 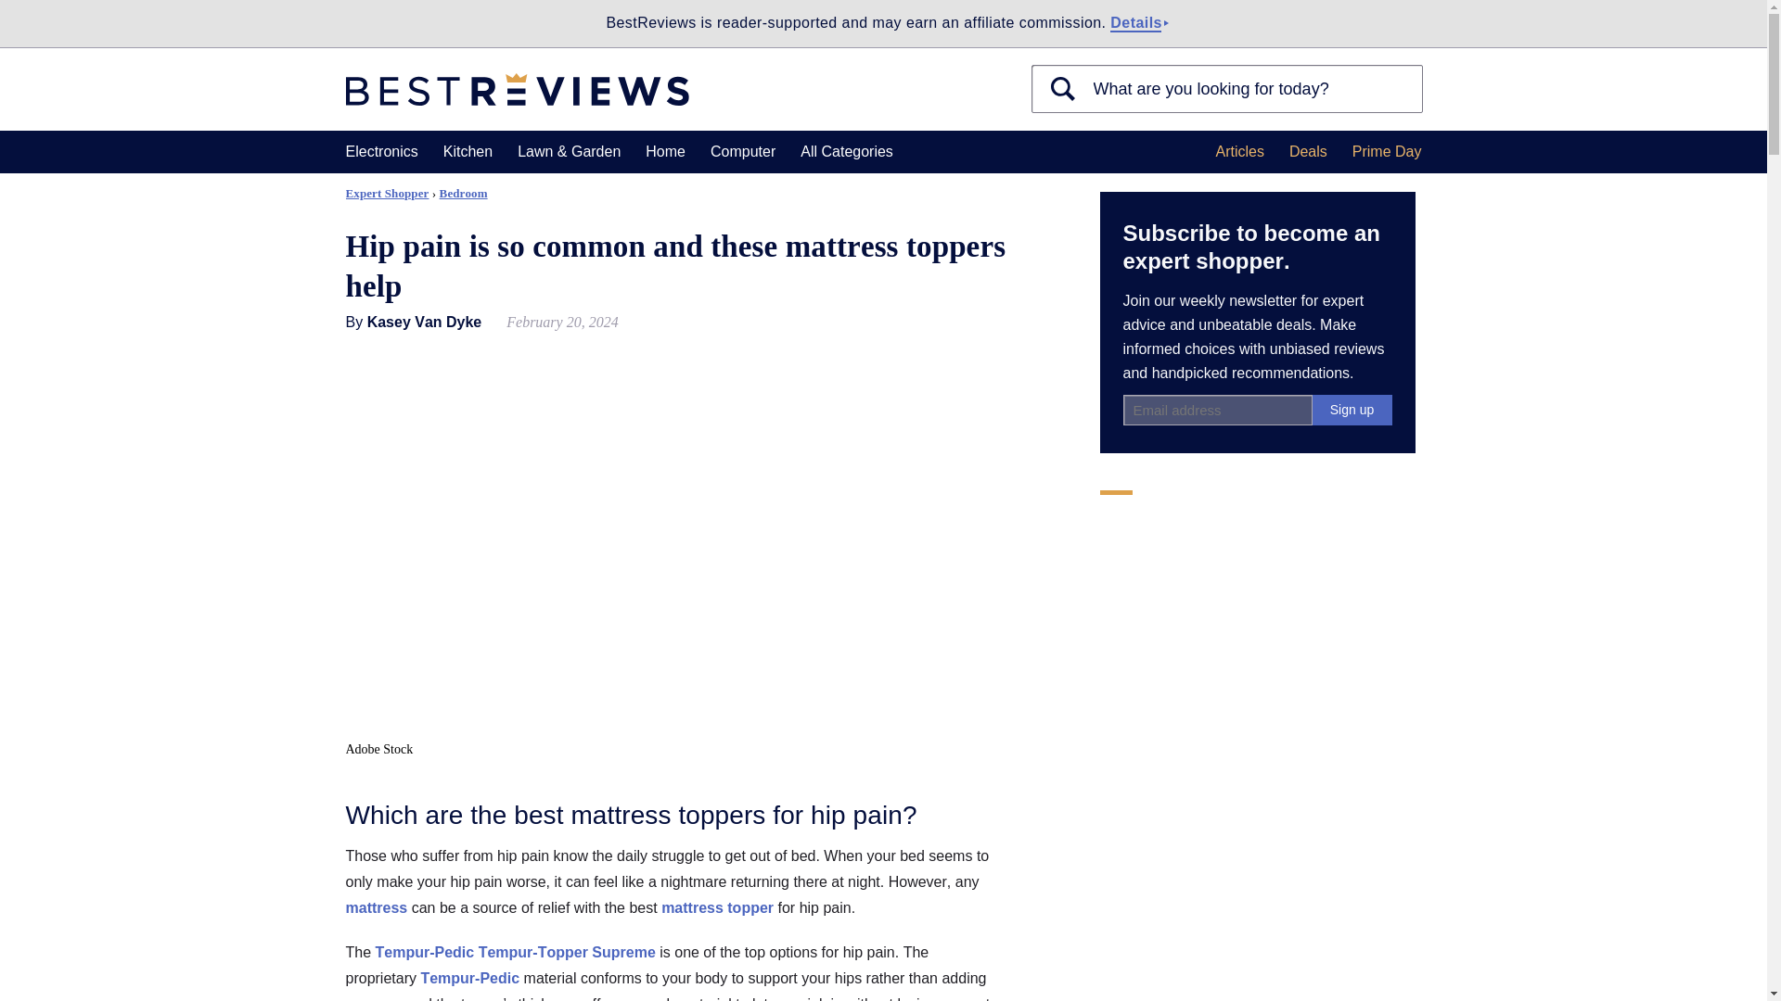 What do you see at coordinates (1308, 152) in the screenshot?
I see `Deals` at bounding box center [1308, 152].